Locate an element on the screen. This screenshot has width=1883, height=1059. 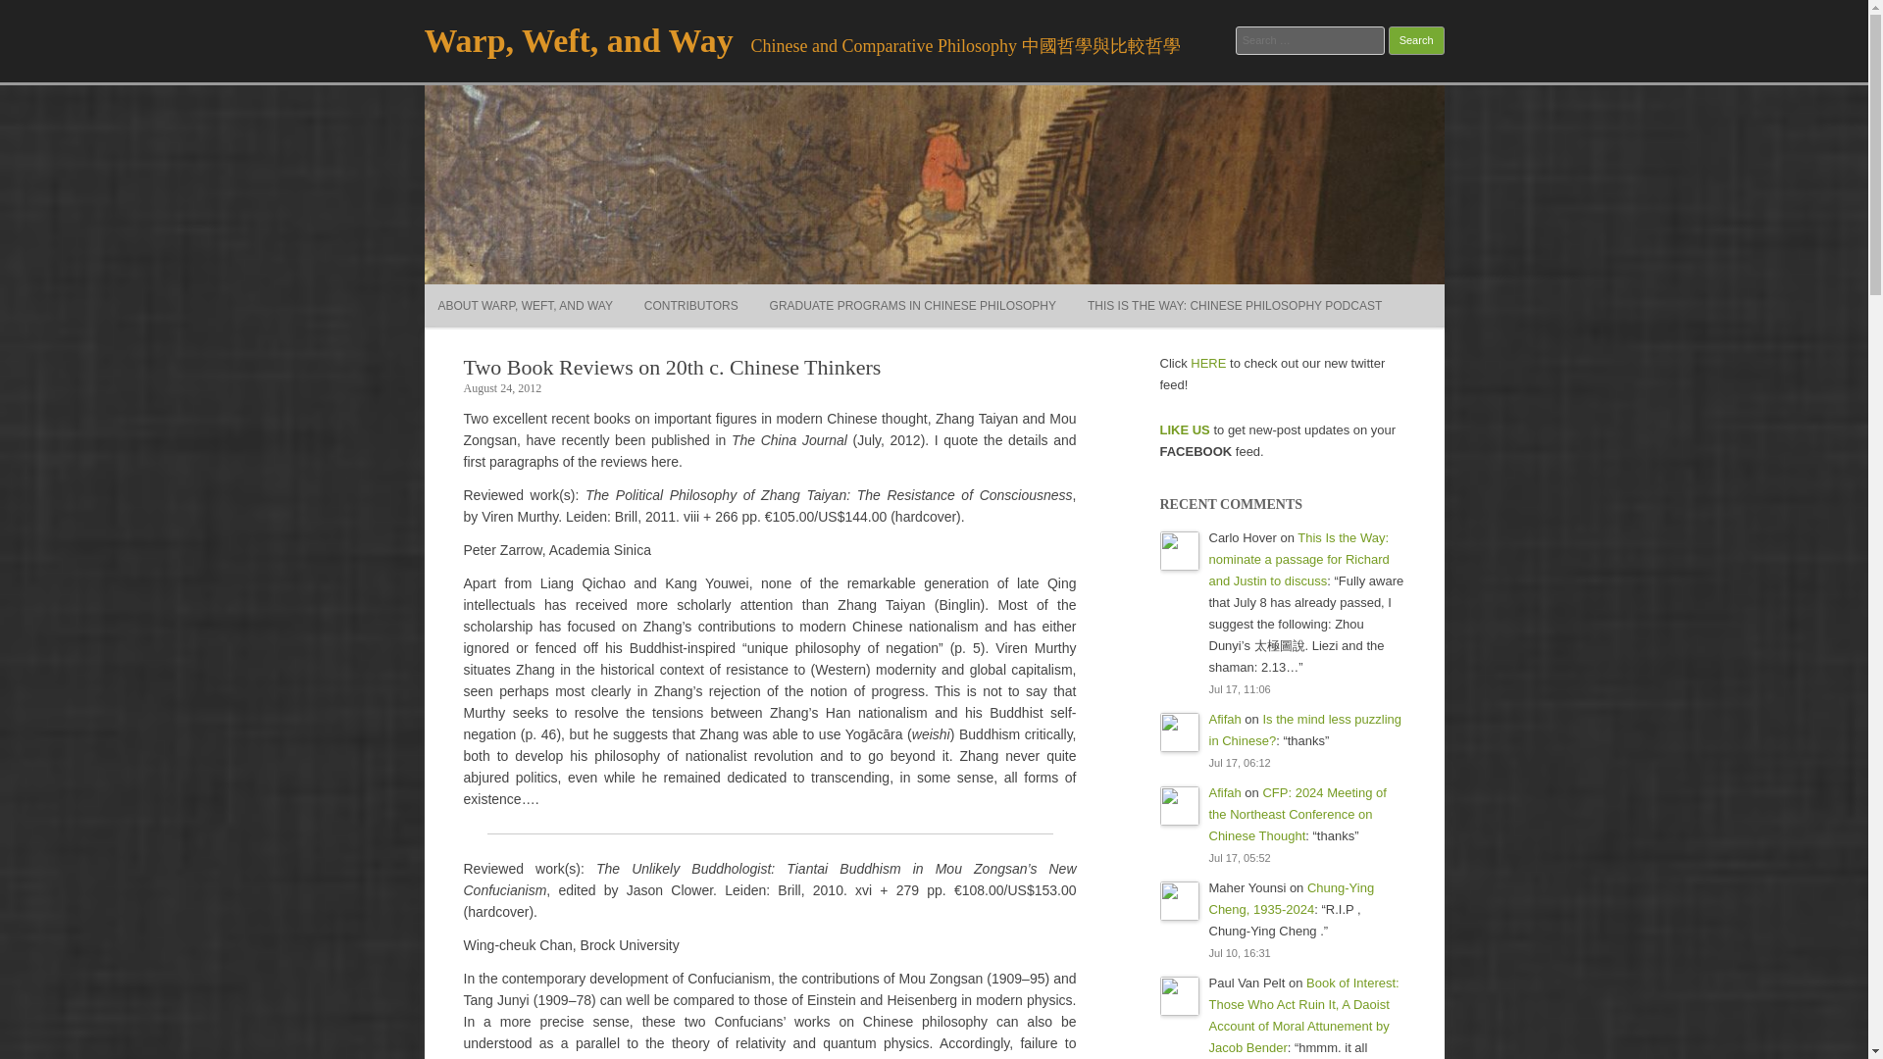
Afifah is located at coordinates (1224, 718).